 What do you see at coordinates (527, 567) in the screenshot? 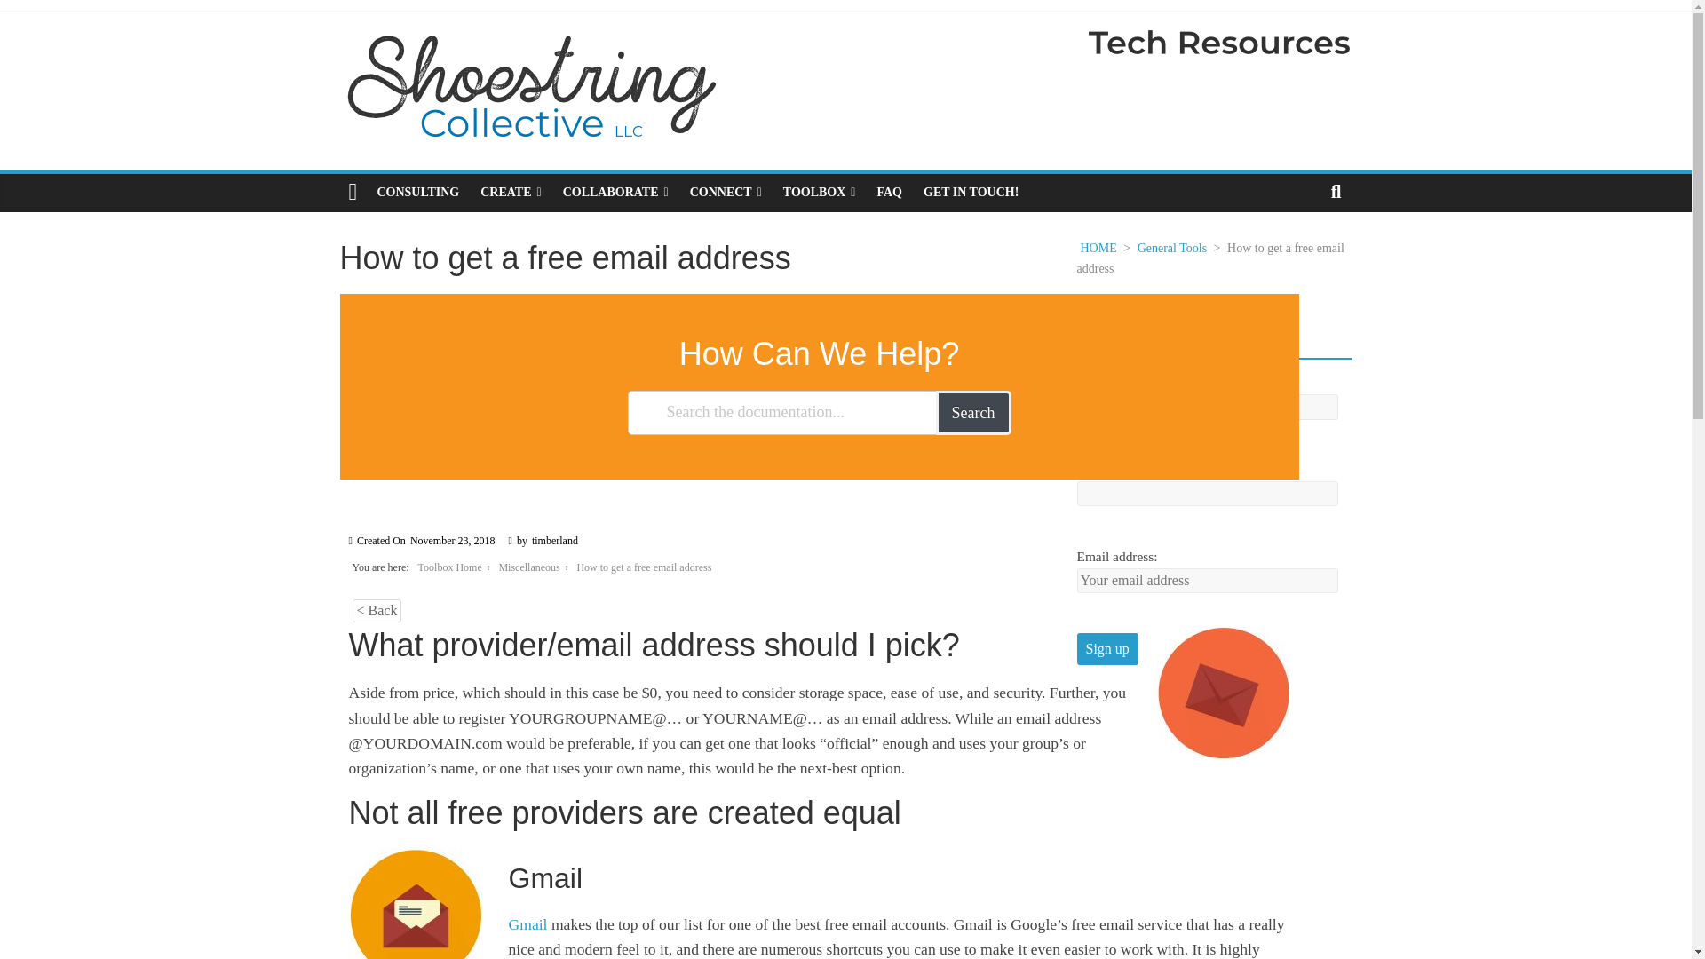
I see `Miscellaneous` at bounding box center [527, 567].